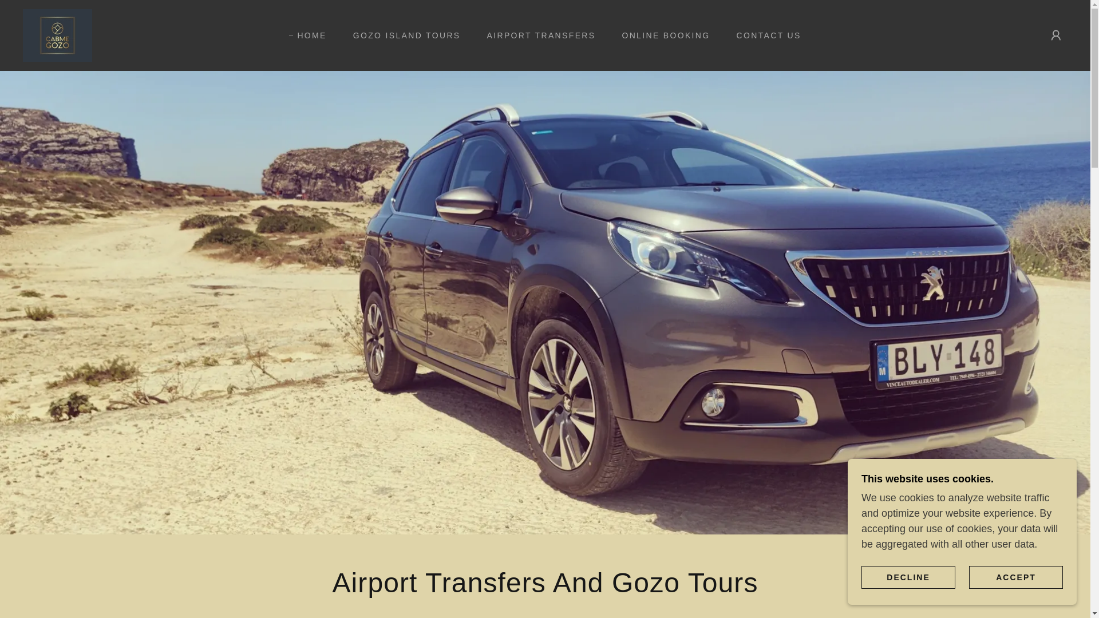  Describe the element at coordinates (403, 35) in the screenshot. I see `GOZO ISLAND TOURS` at that location.